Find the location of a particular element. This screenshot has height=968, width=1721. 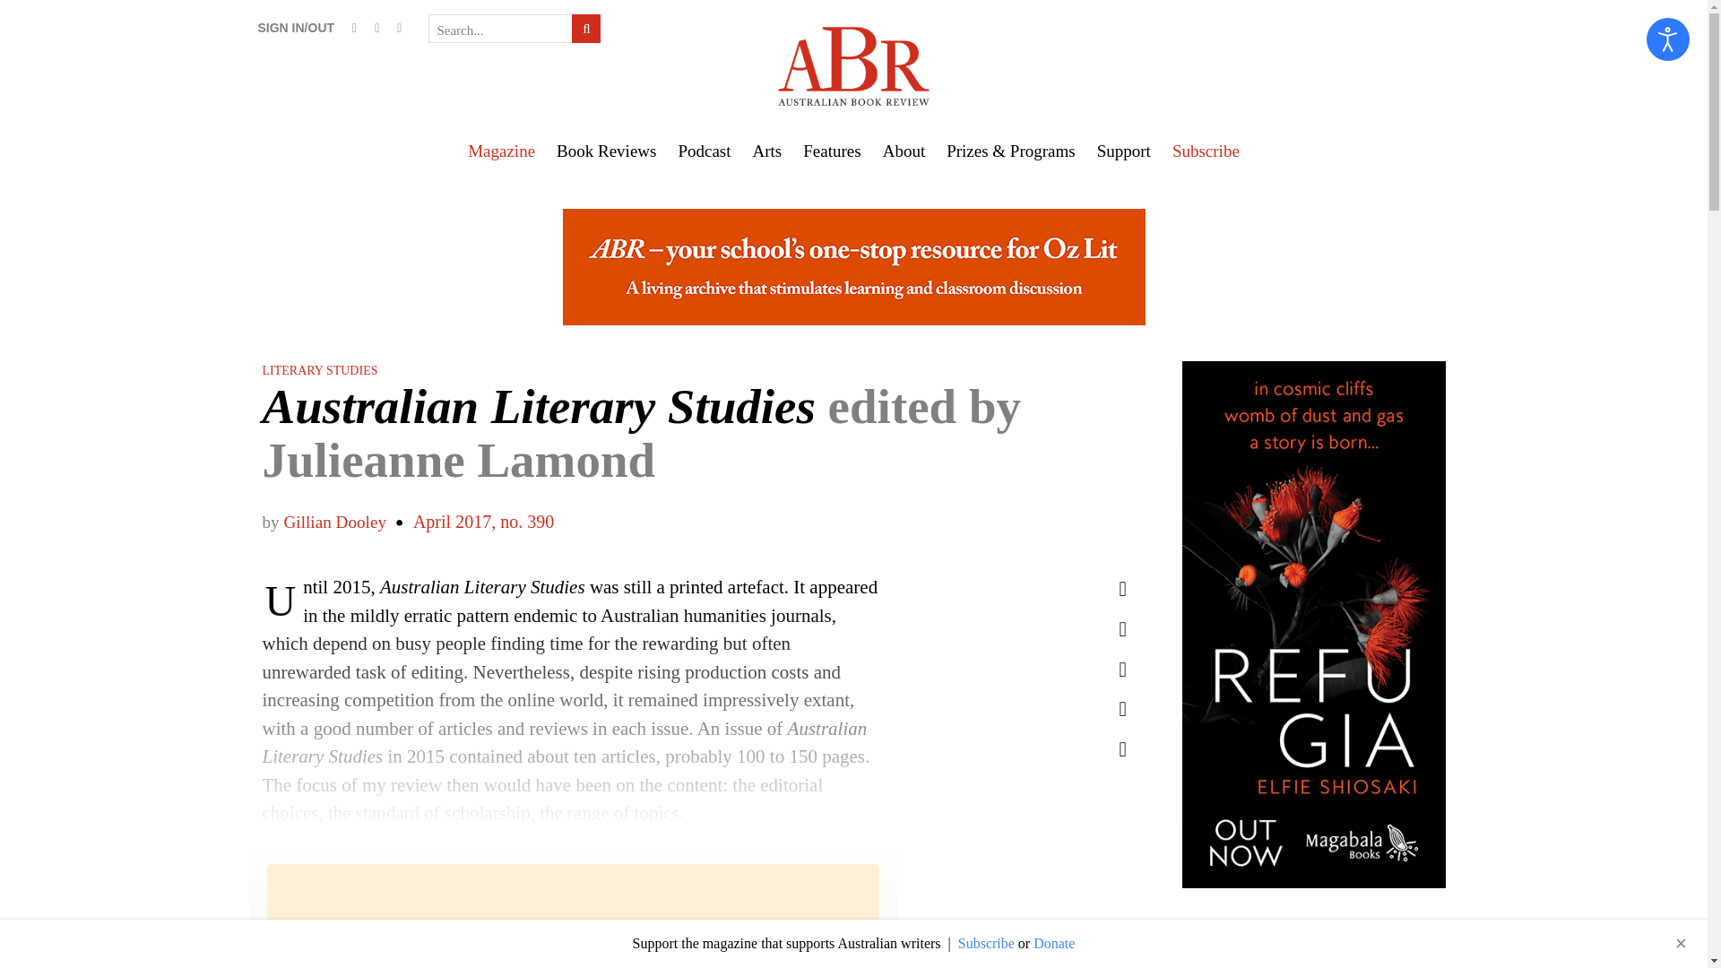

Magazine is located at coordinates (501, 151).